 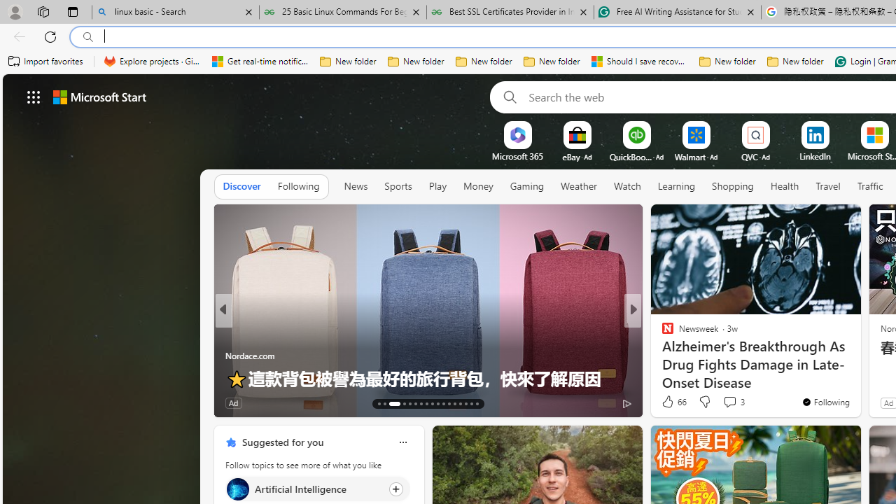 I want to click on Start the conversation, so click(x=725, y=403).